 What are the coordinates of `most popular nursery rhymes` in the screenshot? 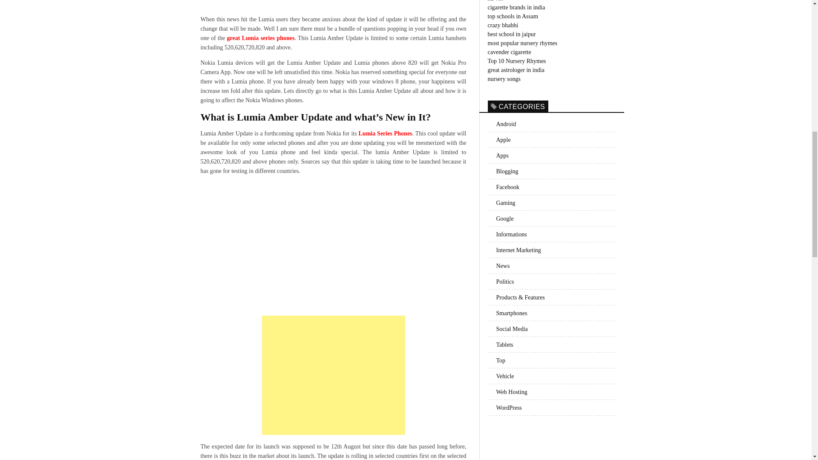 It's located at (522, 43).